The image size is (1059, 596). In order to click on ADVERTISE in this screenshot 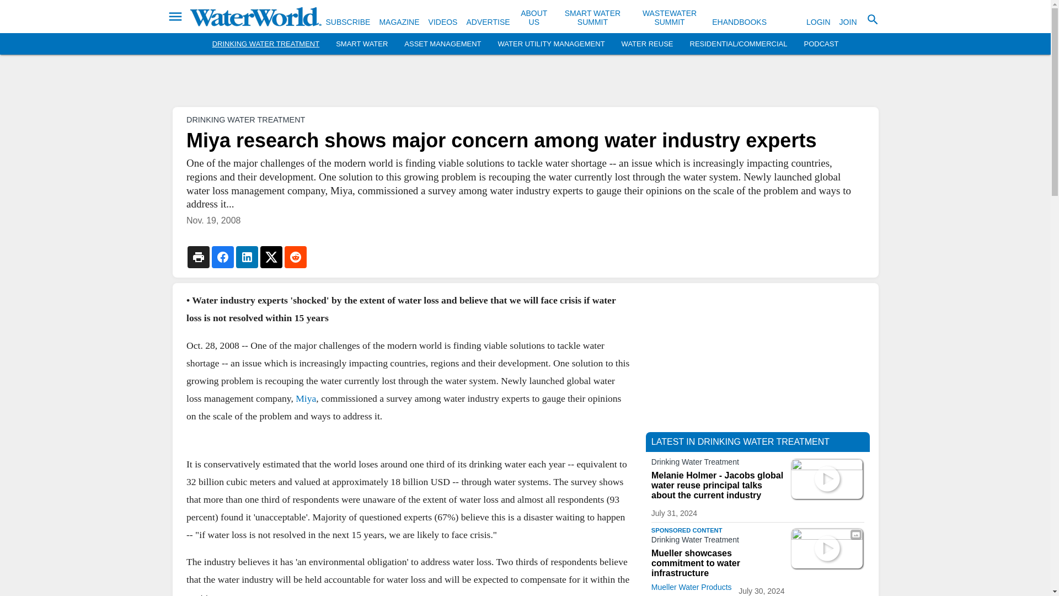, I will do `click(488, 22)`.